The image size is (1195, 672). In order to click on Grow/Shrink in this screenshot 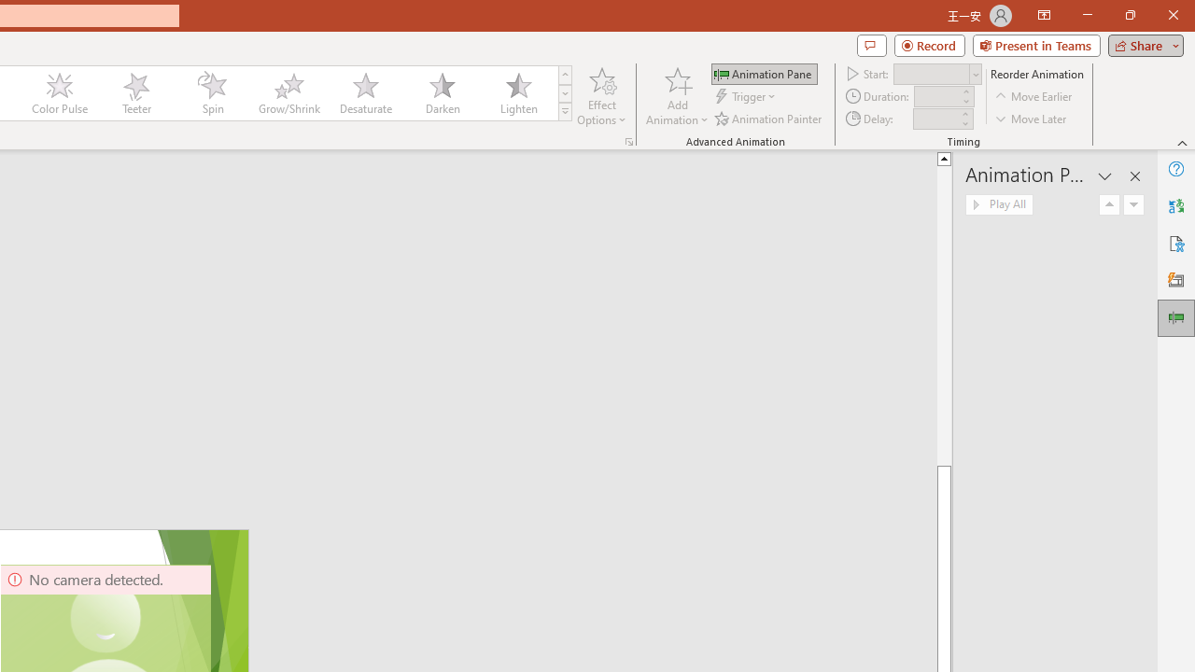, I will do `click(288, 93)`.